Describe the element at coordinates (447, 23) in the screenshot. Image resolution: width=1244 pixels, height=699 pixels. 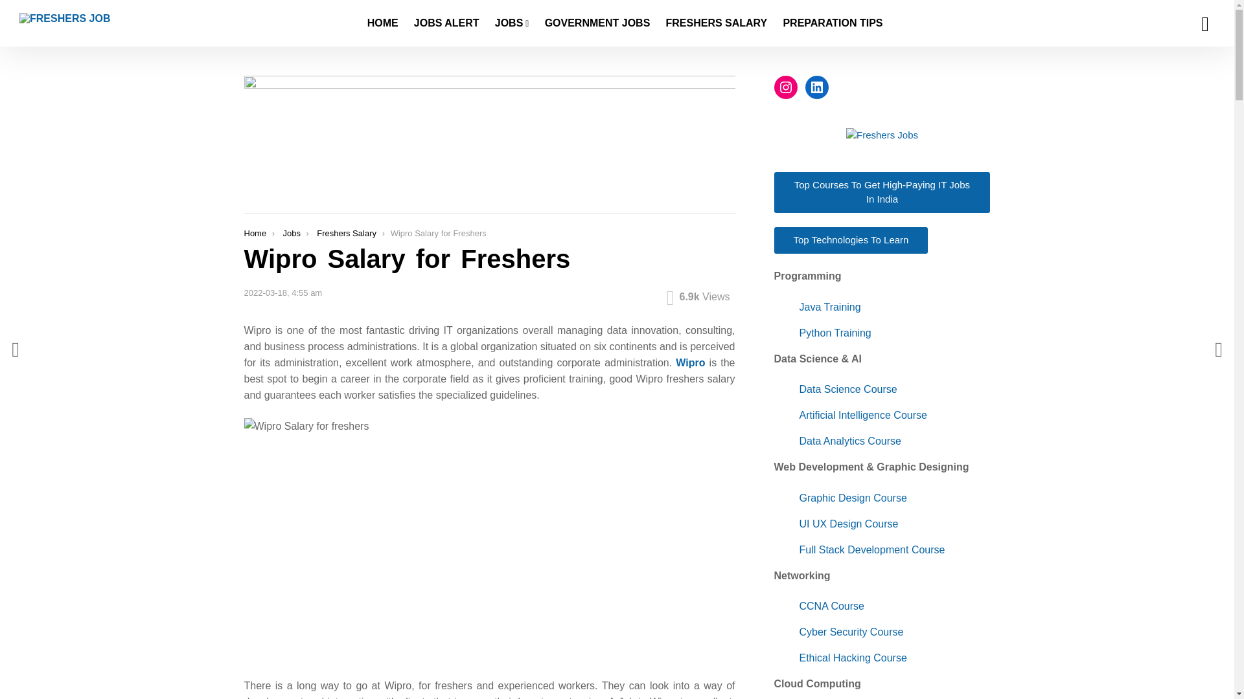
I see `JOBS ALERT` at that location.